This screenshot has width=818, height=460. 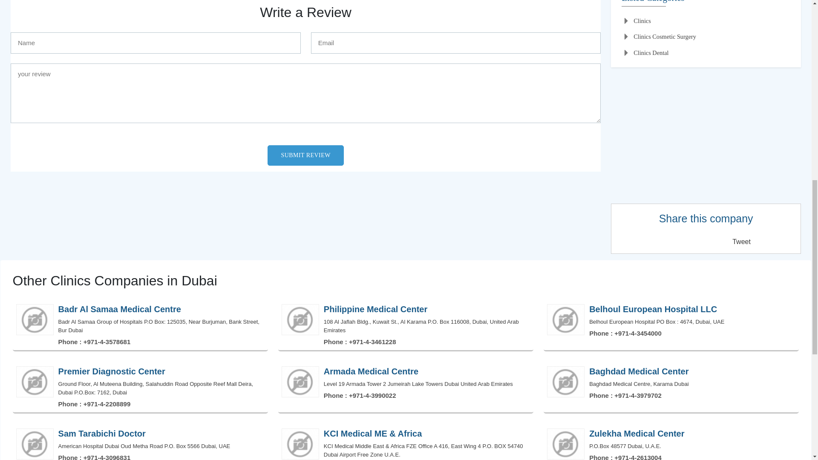 I want to click on Write a review to Karama Medical Centre, so click(x=305, y=12).